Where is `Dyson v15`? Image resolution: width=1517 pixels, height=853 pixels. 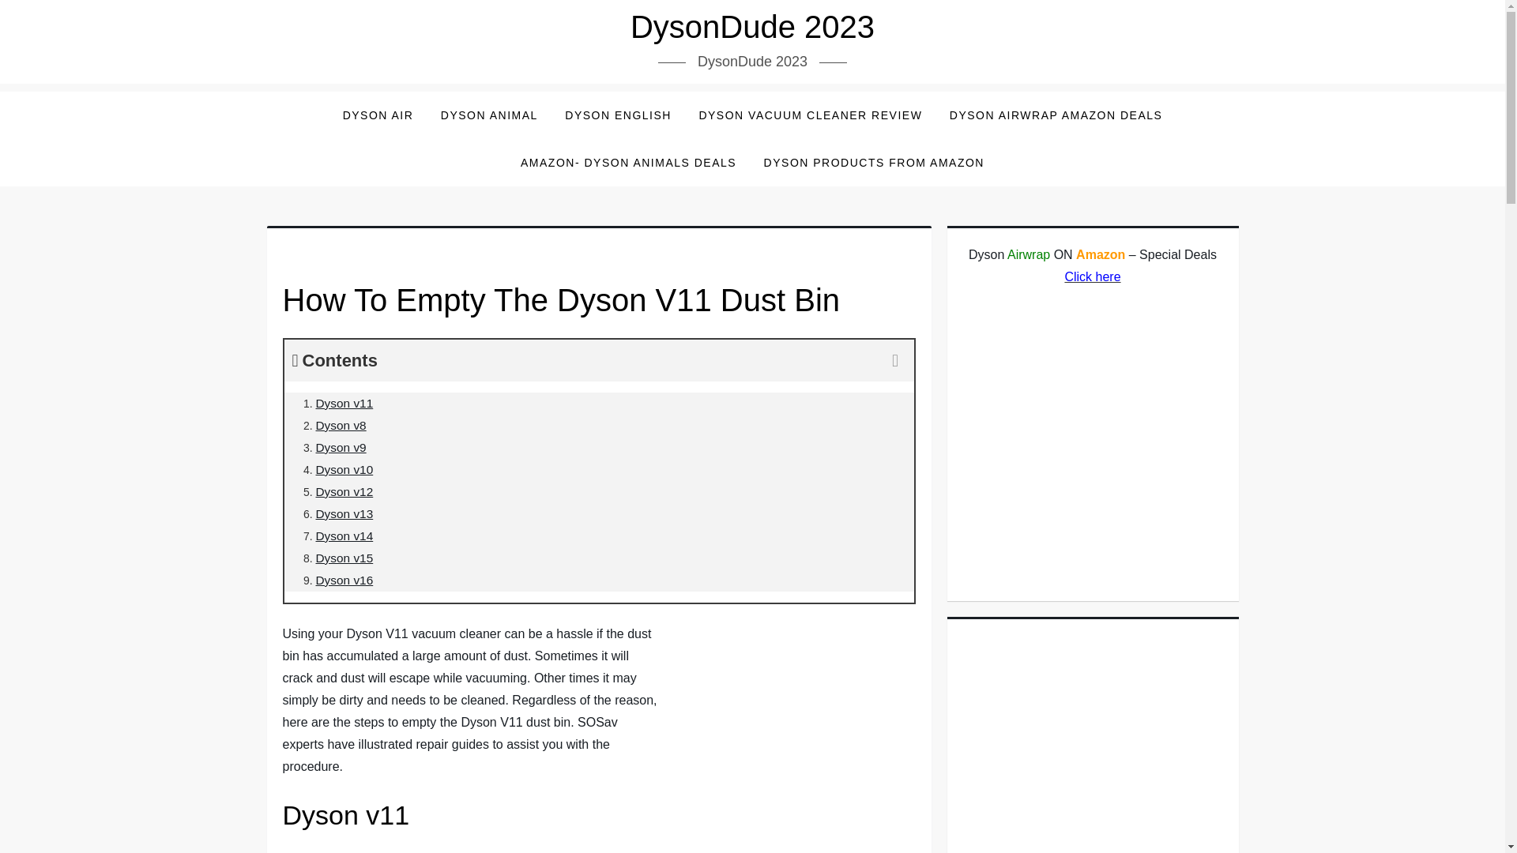
Dyson v15 is located at coordinates (344, 558).